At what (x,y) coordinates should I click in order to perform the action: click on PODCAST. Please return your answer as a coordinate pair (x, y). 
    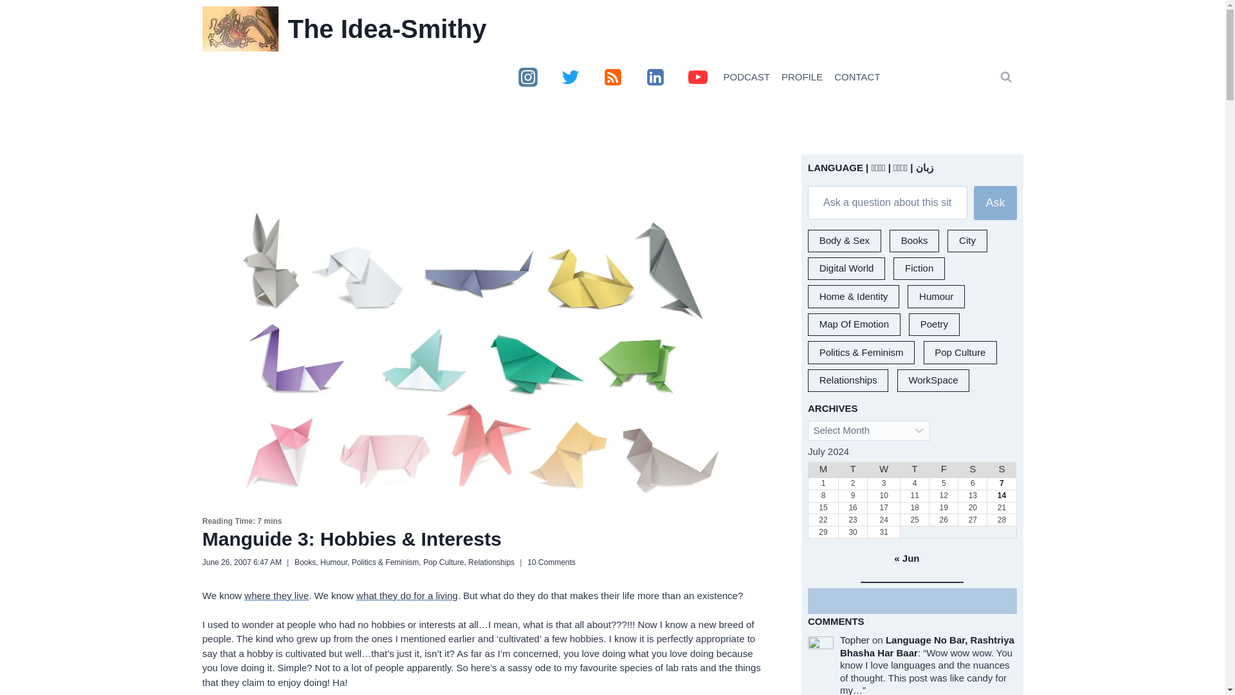
    Looking at the image, I should click on (747, 77).